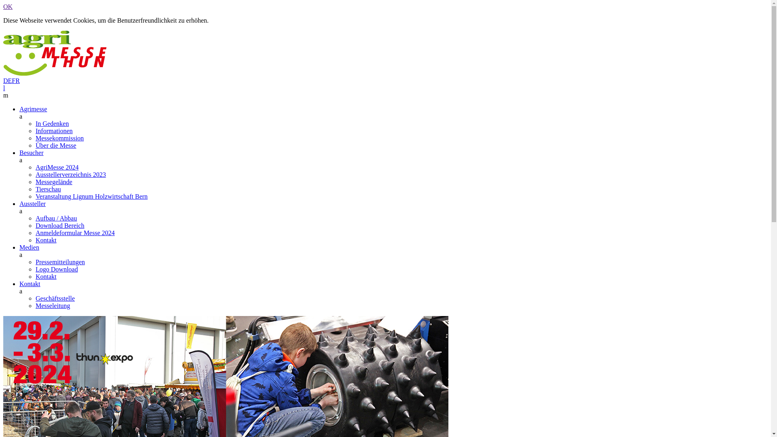 This screenshot has height=437, width=777. Describe the element at coordinates (57, 269) in the screenshot. I see `Logo Download` at that location.